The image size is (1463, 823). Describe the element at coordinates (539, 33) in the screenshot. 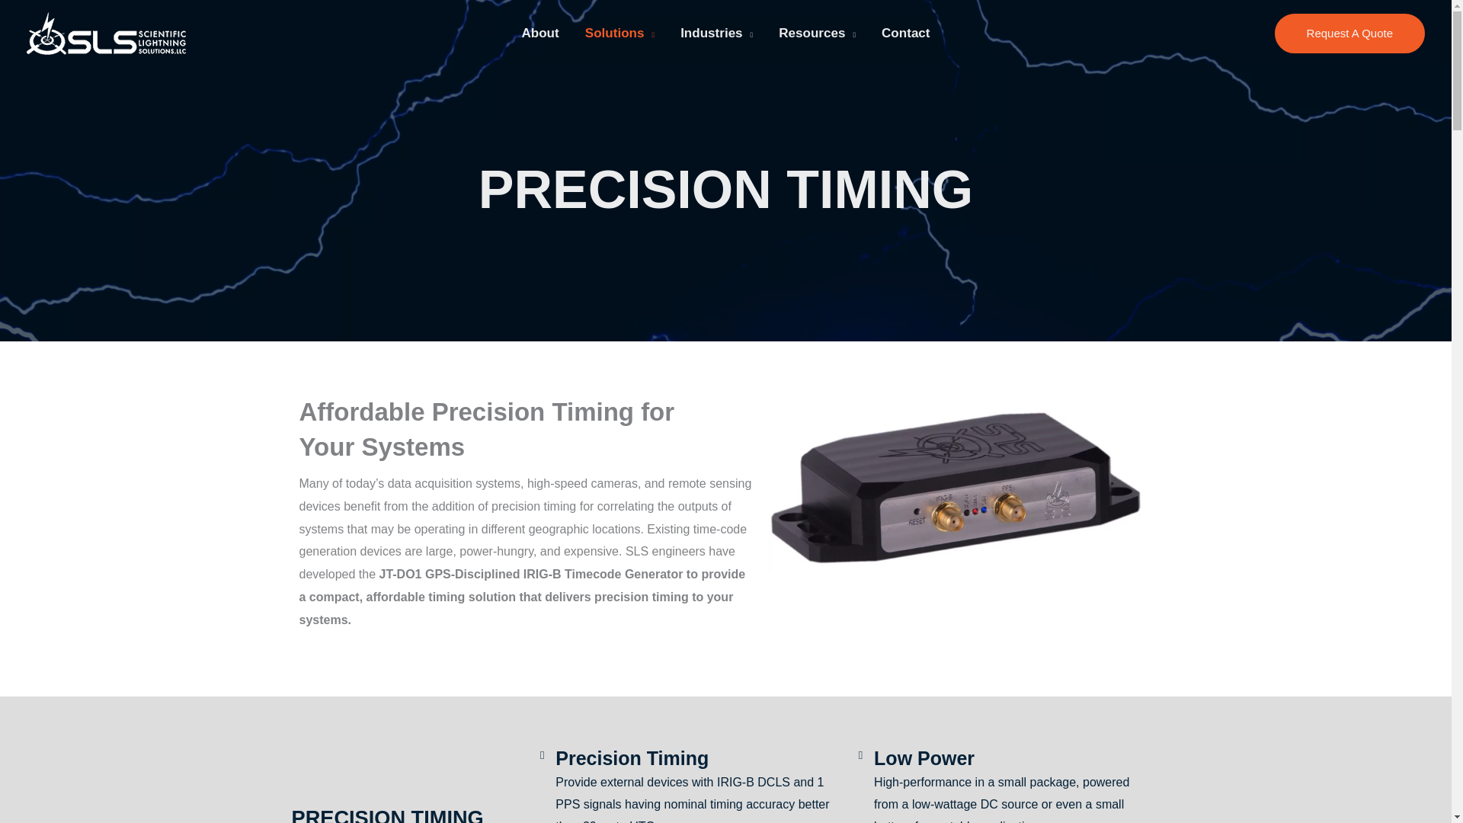

I see `About` at that location.